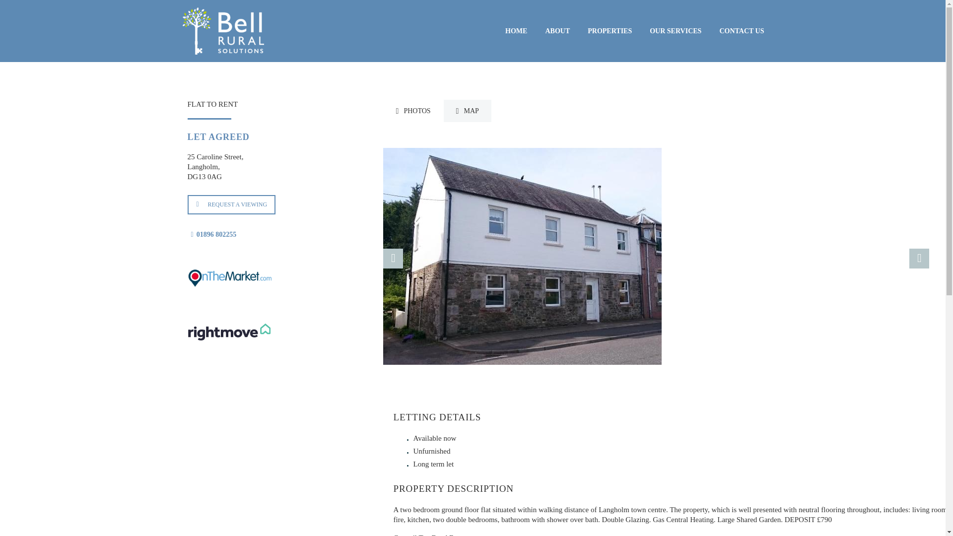 The width and height of the screenshot is (953, 536). Describe the element at coordinates (467, 111) in the screenshot. I see `MAP` at that location.